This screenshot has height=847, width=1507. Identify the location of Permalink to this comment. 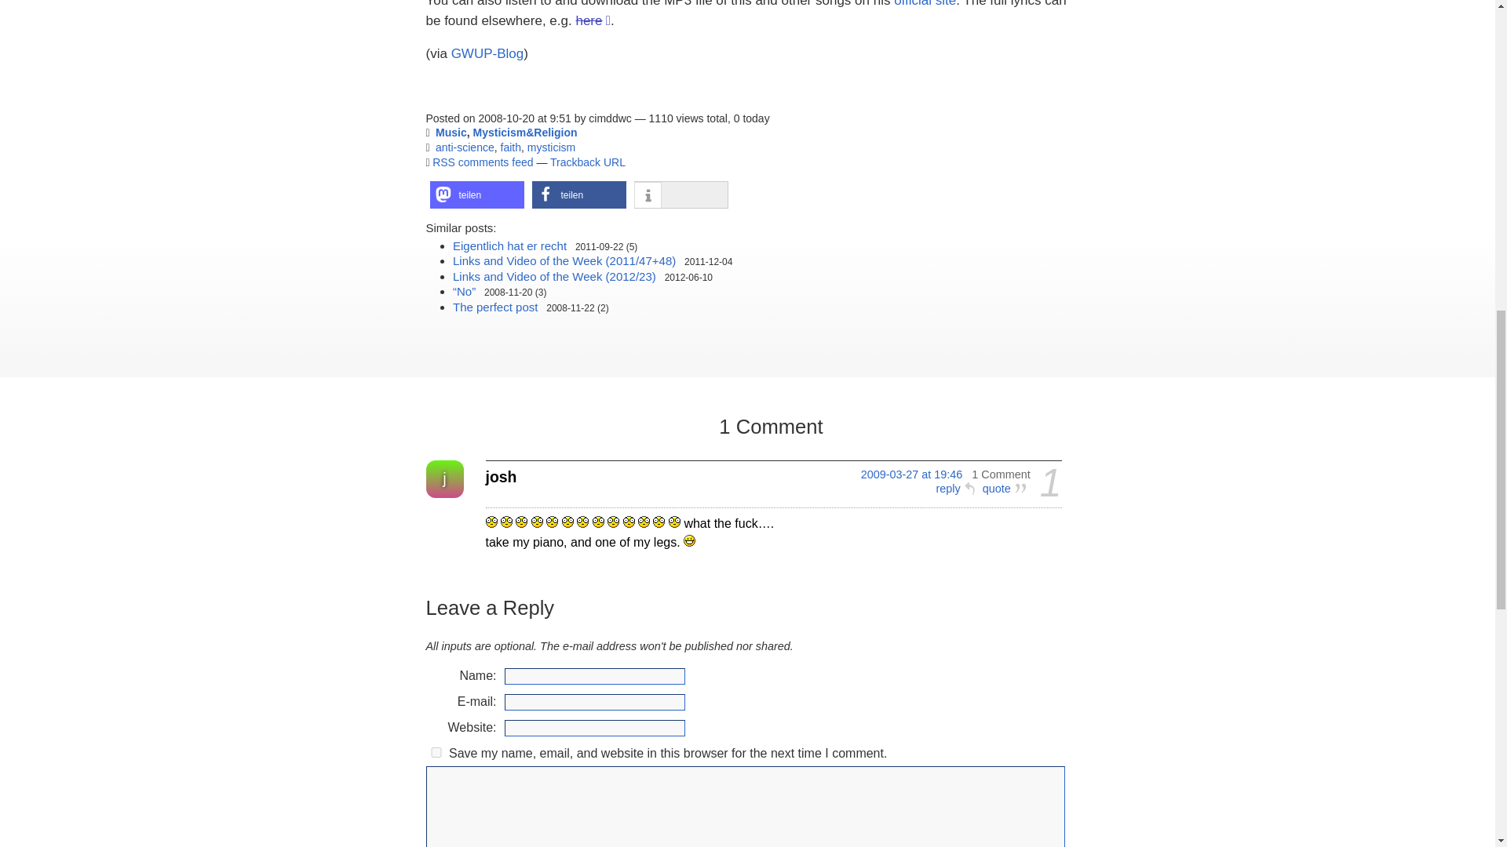
(911, 474).